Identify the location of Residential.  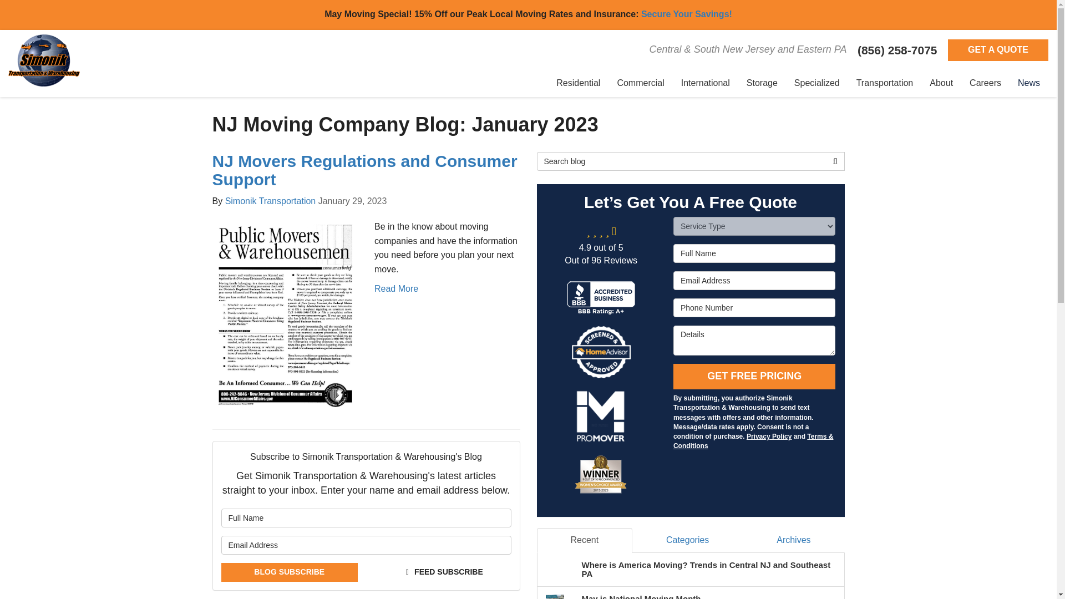
(578, 83).